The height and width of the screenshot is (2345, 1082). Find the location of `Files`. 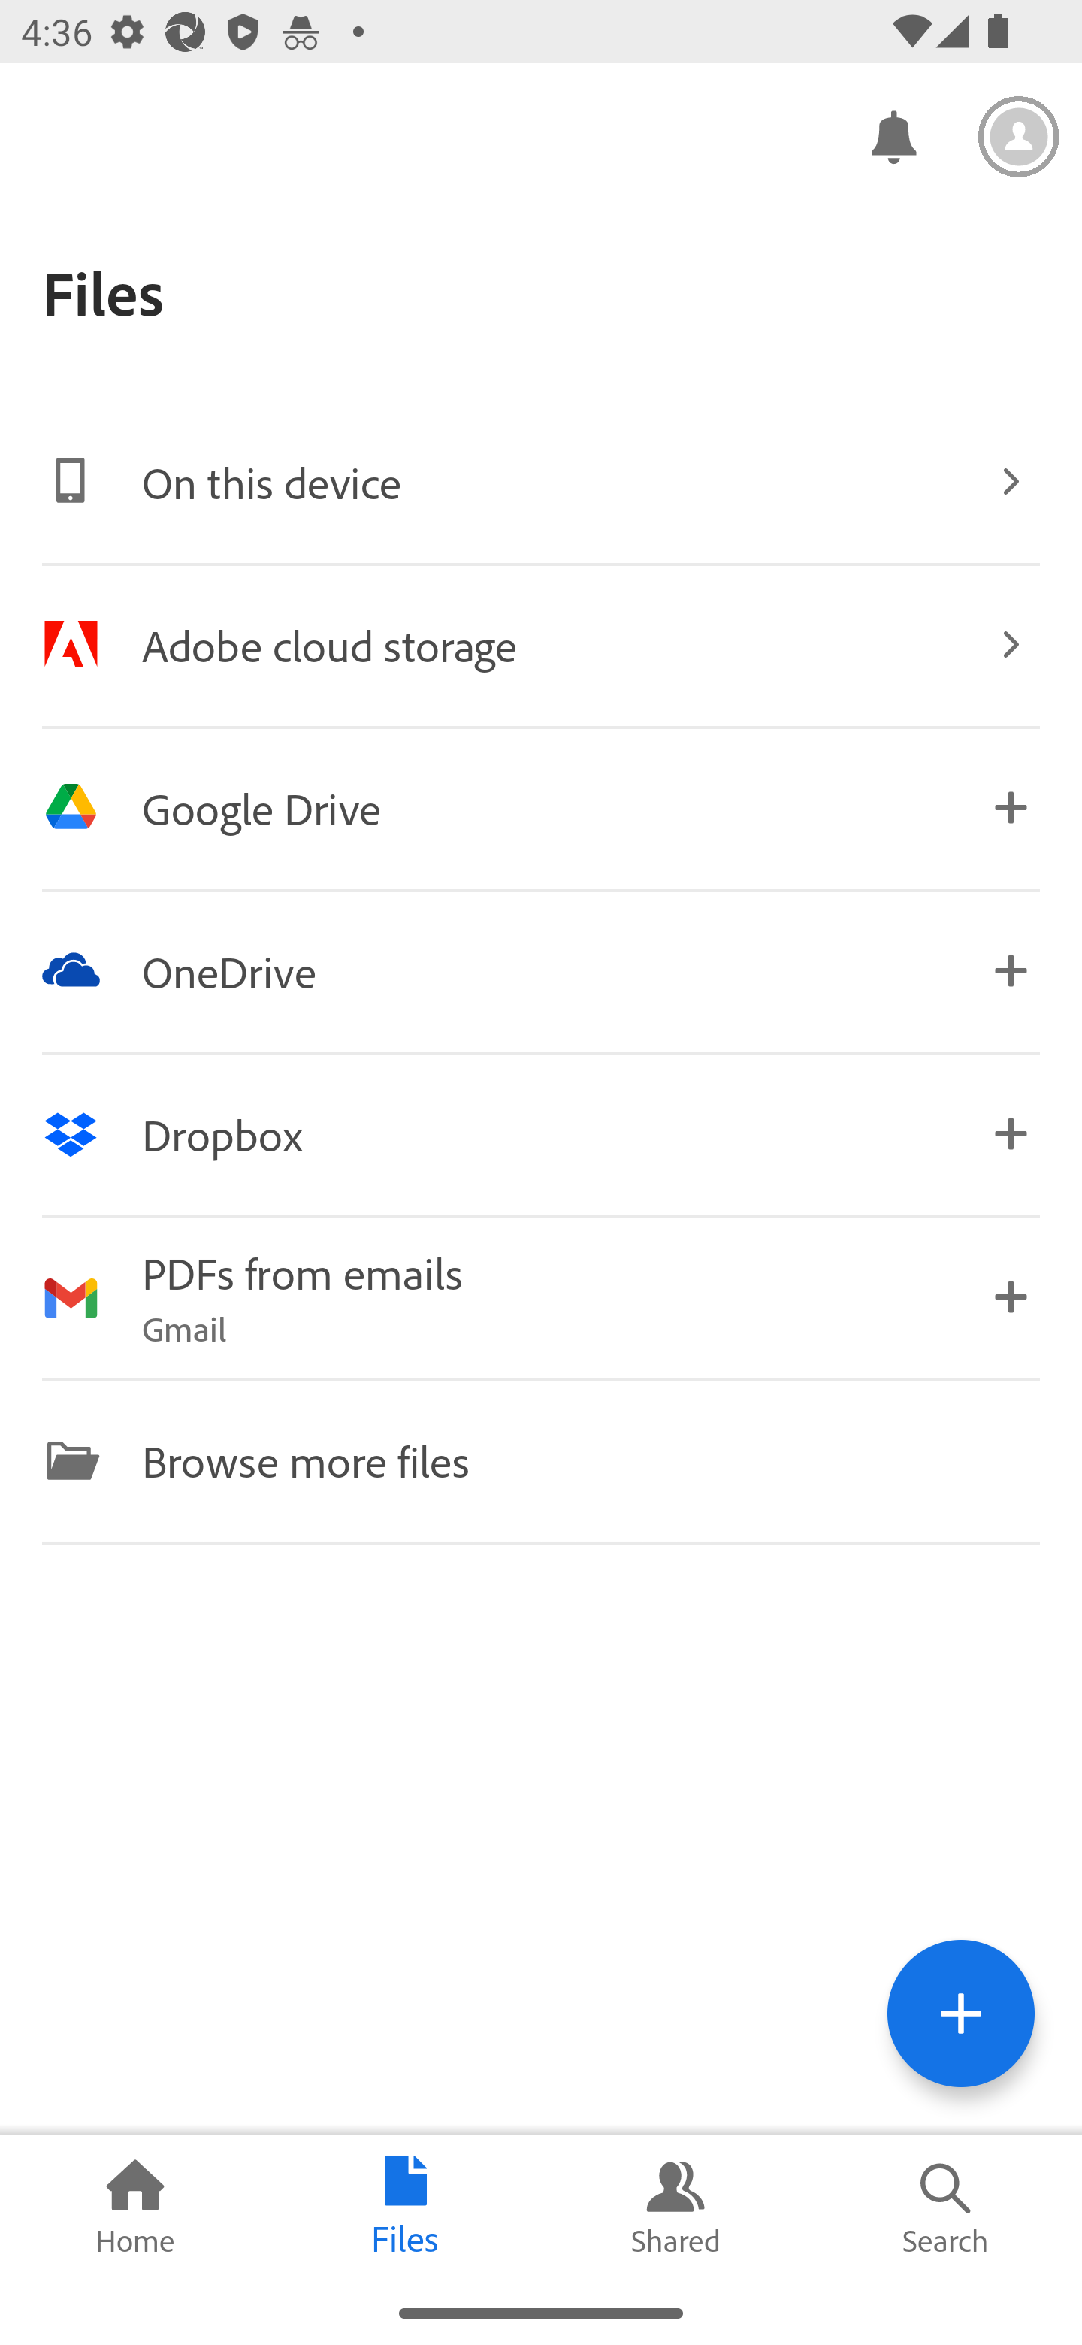

Files is located at coordinates (406, 2207).